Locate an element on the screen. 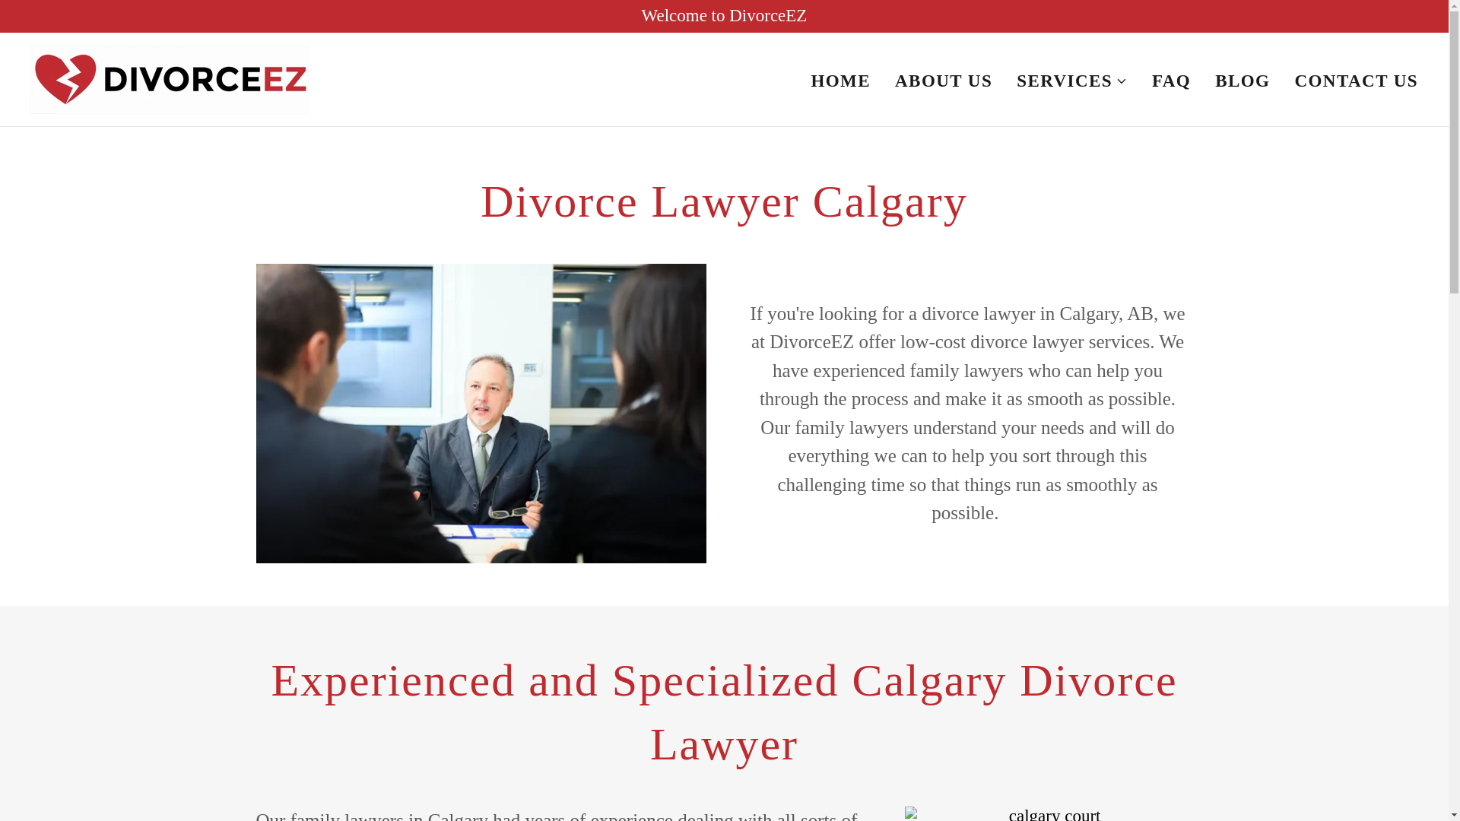 This screenshot has height=821, width=1460. ABOUT US is located at coordinates (944, 81).